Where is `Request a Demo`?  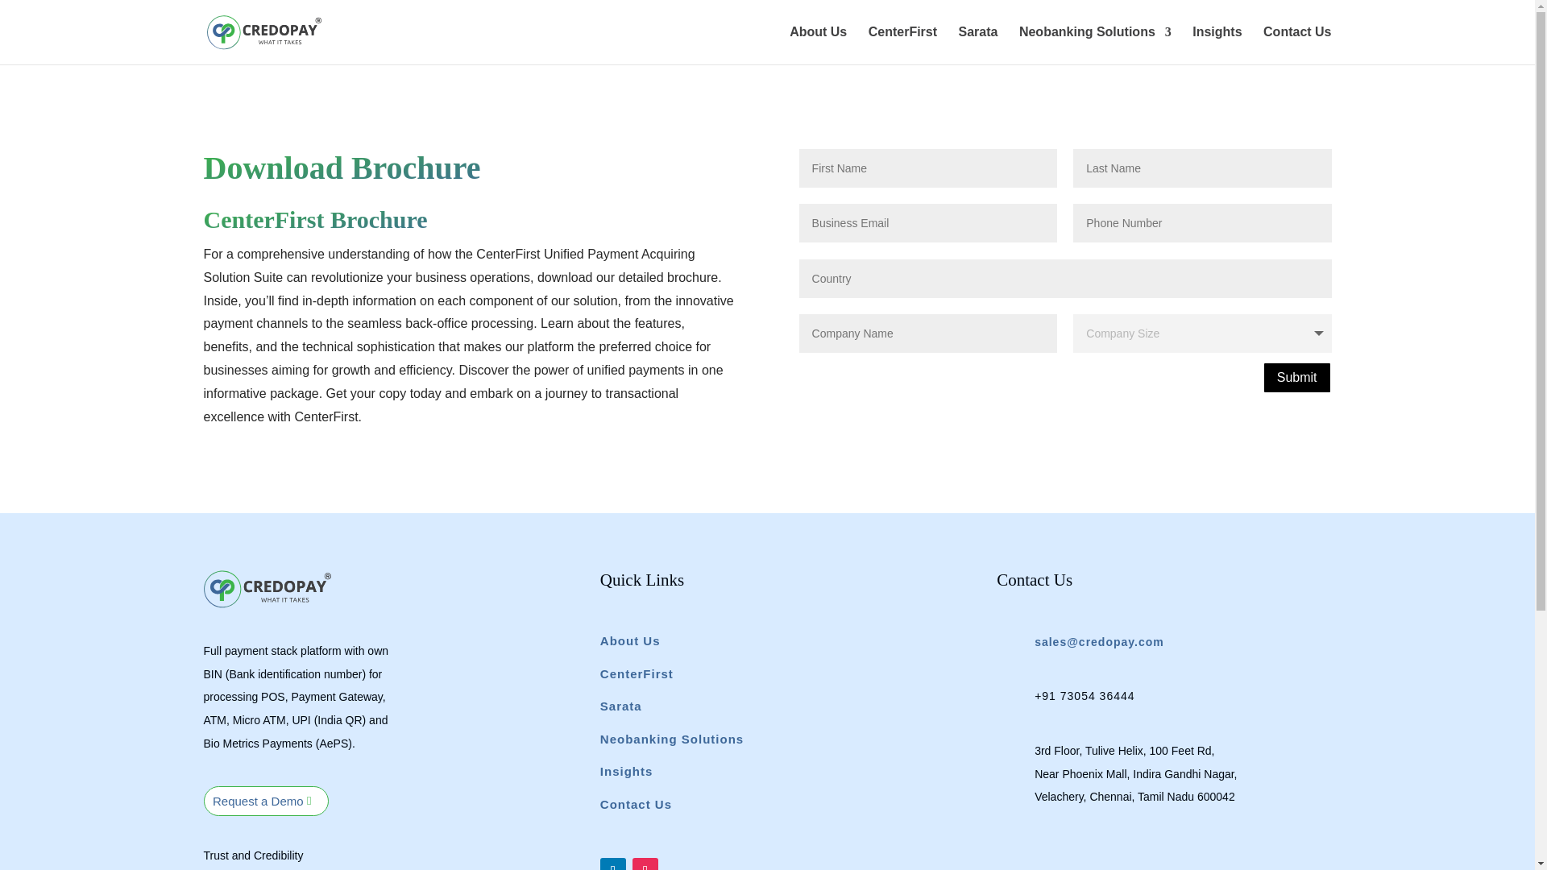
Request a Demo is located at coordinates (265, 801).